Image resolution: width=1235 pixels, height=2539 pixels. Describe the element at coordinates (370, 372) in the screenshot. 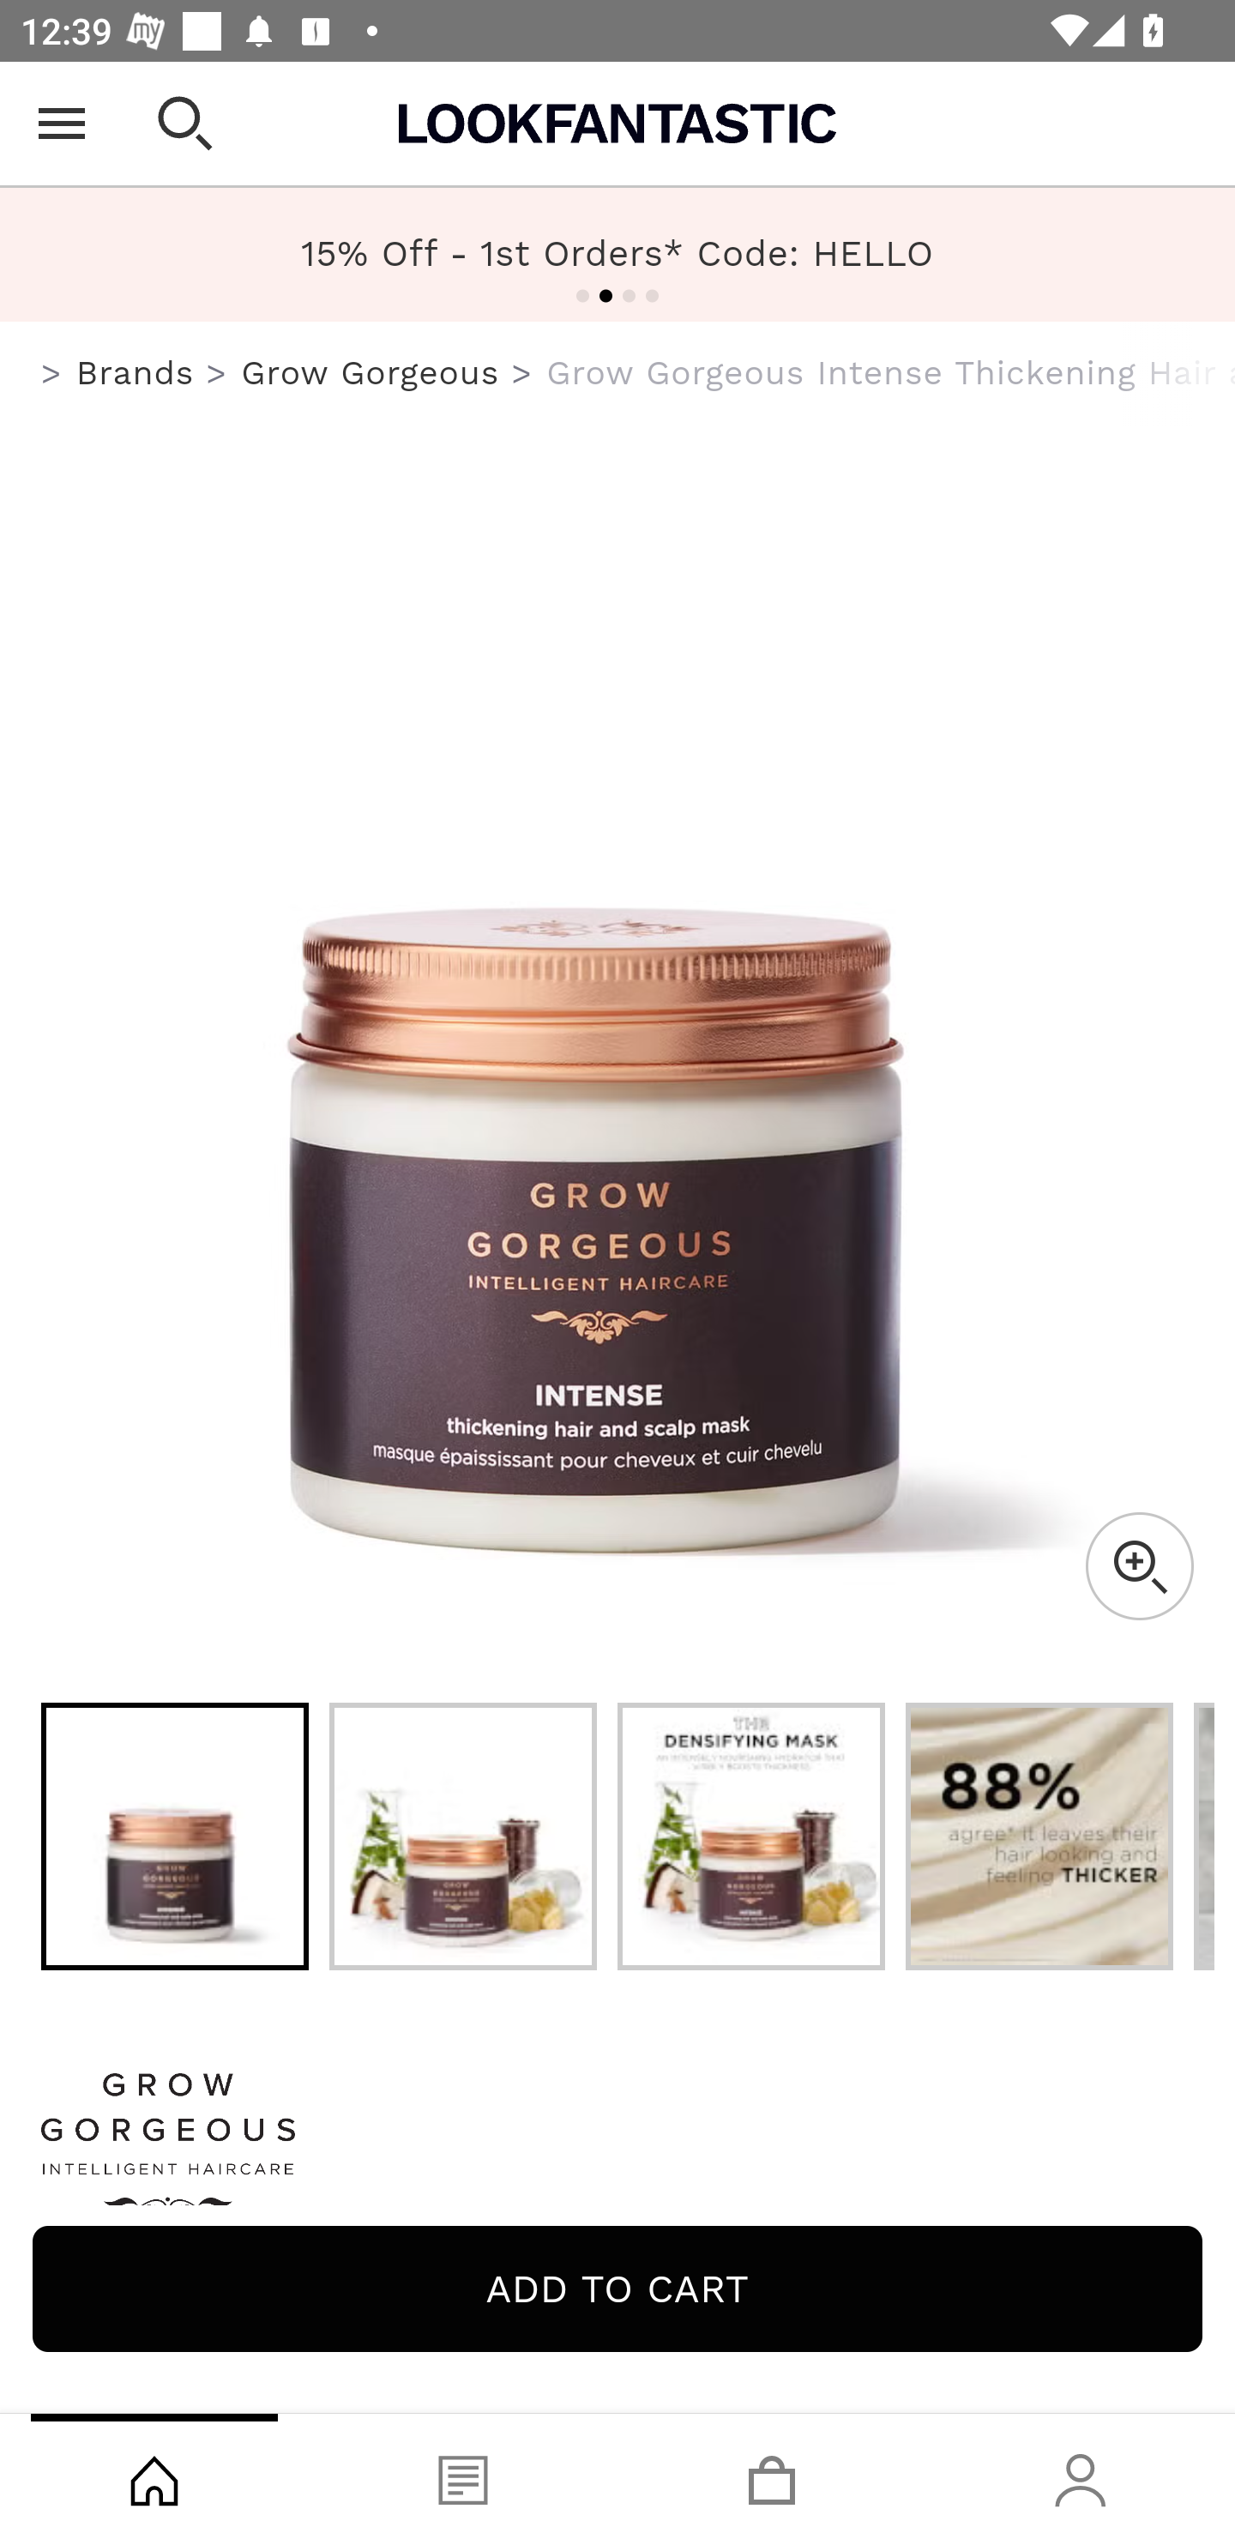

I see `Grow Gorgeous` at that location.